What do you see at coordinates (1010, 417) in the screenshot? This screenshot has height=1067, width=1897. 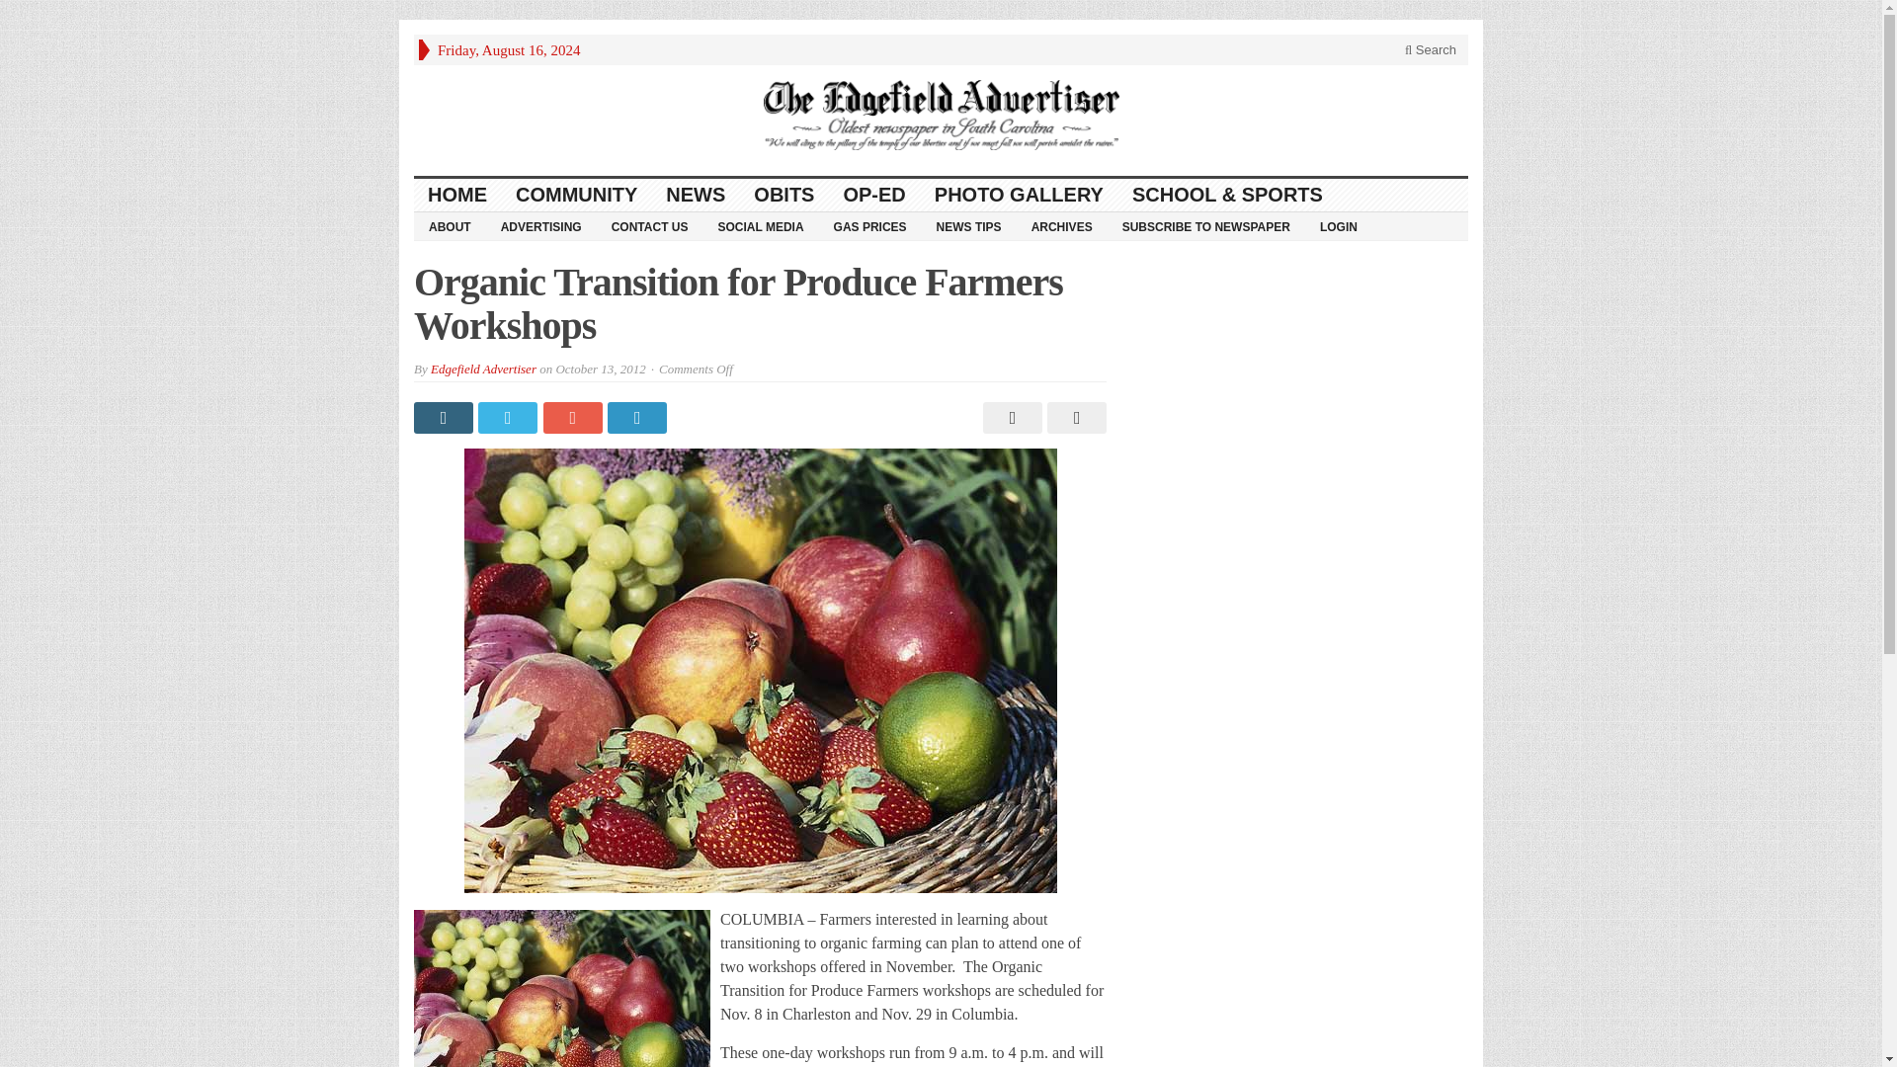 I see `Print This Post` at bounding box center [1010, 417].